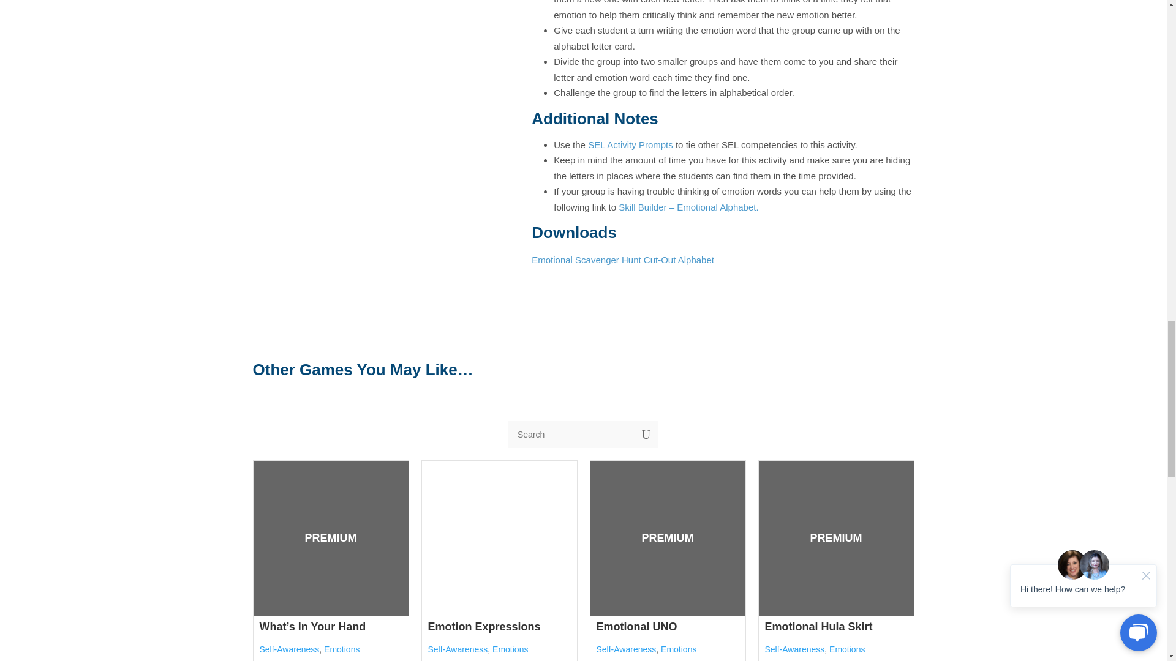 This screenshot has width=1176, height=661. Describe the element at coordinates (622, 260) in the screenshot. I see `Emotional Scavenger Hunt Cut-Out Alphabet` at that location.